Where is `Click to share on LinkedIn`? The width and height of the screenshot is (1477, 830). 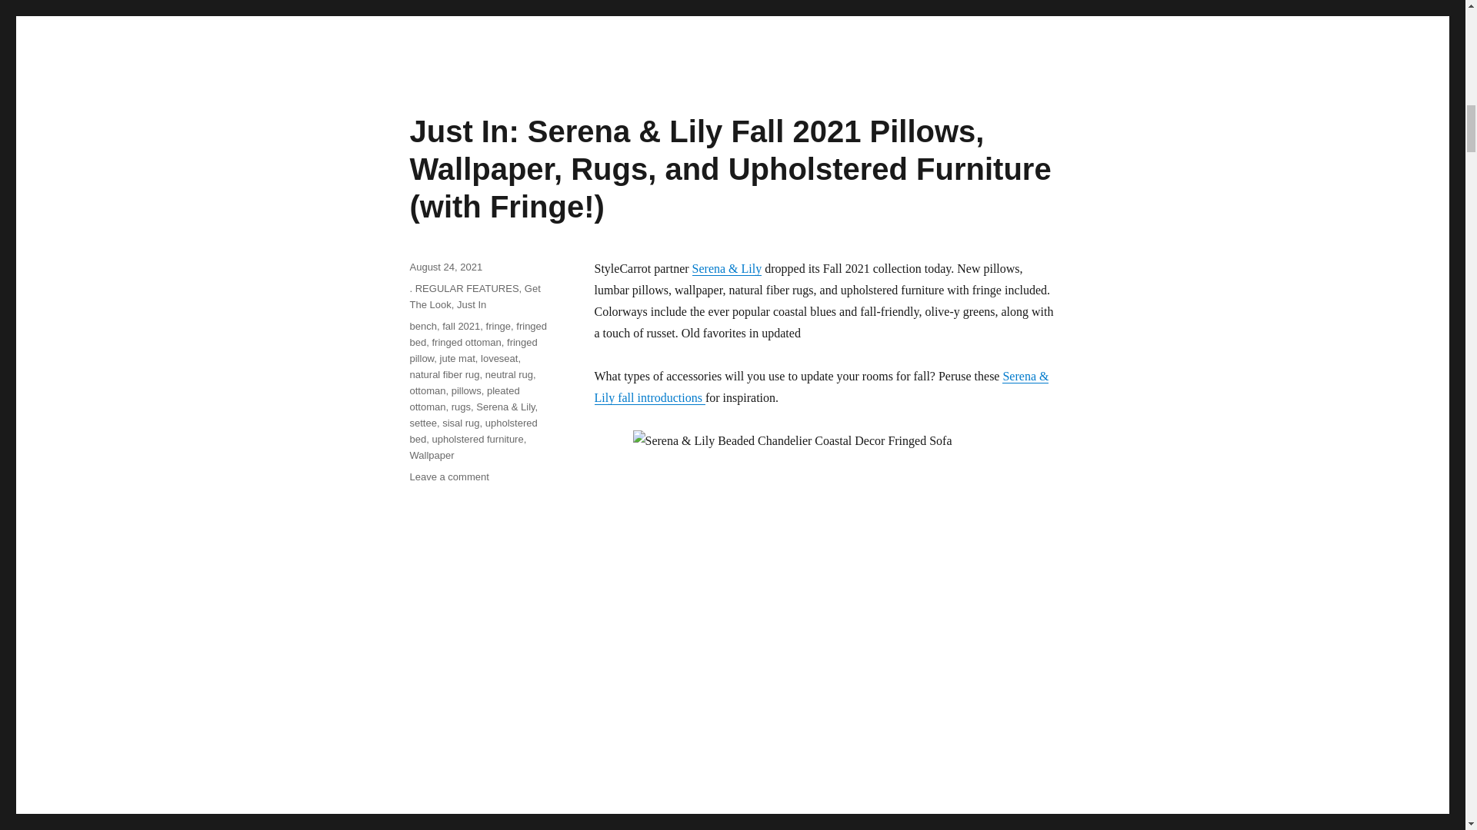 Click to share on LinkedIn is located at coordinates (933, 5).